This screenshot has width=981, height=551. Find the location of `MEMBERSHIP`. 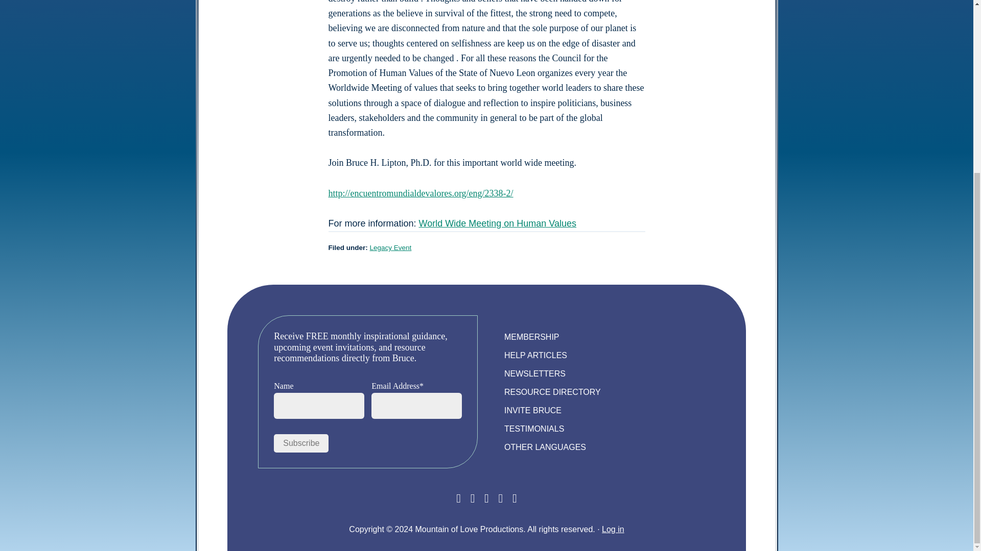

MEMBERSHIP is located at coordinates (531, 337).